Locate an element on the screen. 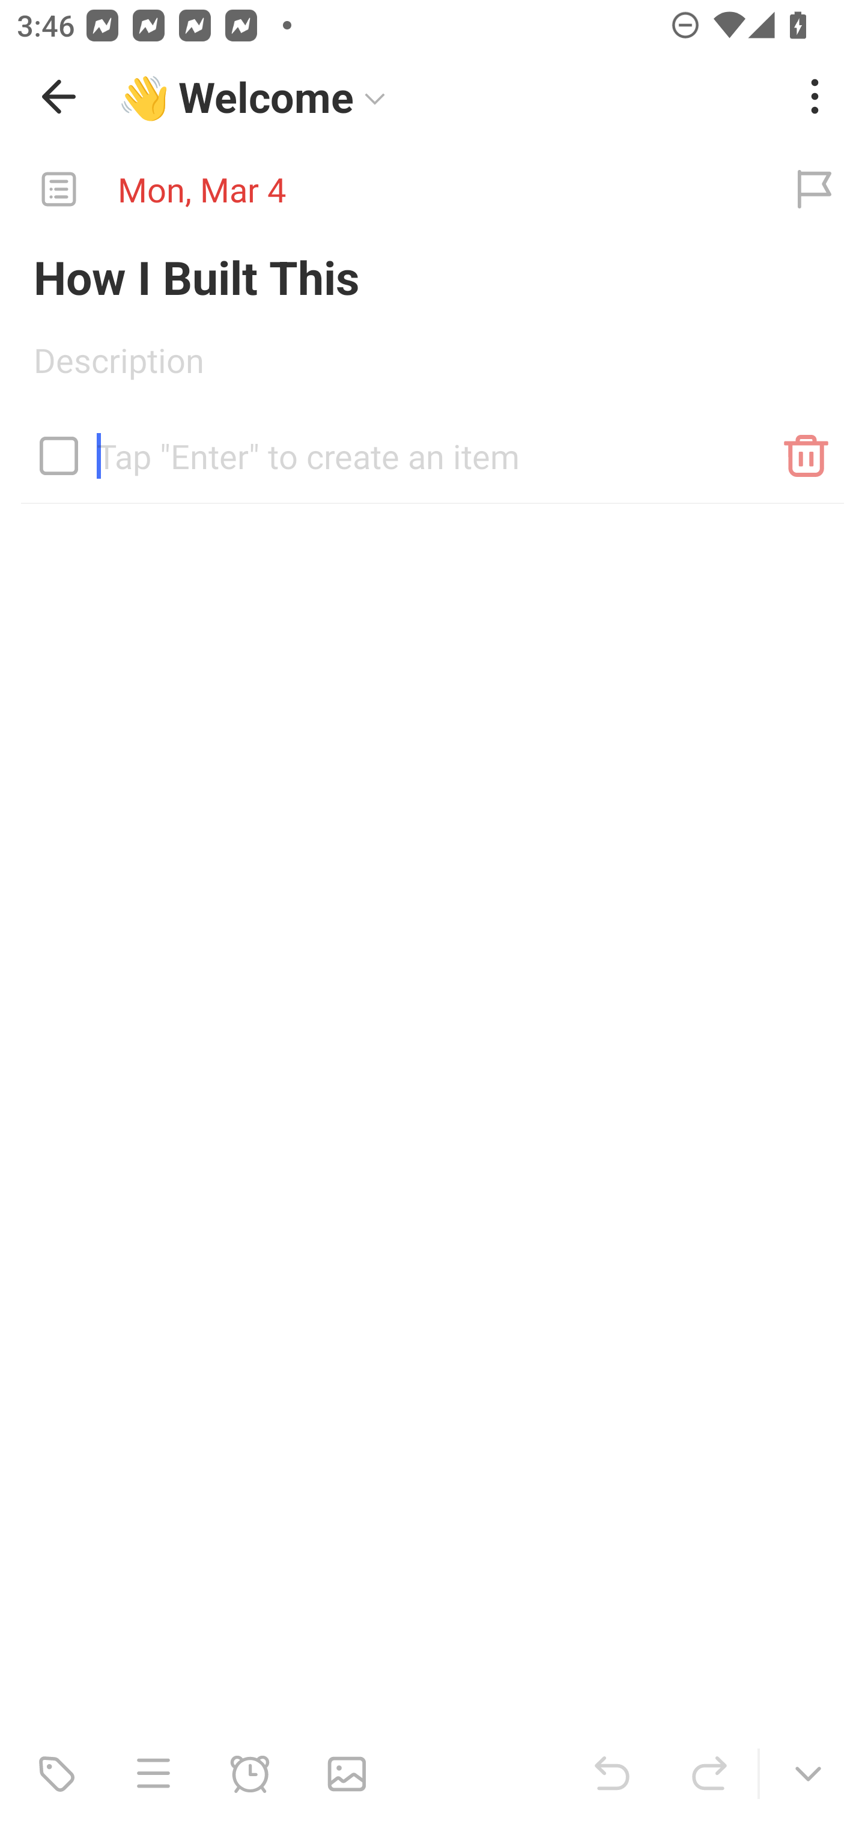 This screenshot has width=865, height=1826.   Tap "Enter" to create an item   is located at coordinates (432, 460).